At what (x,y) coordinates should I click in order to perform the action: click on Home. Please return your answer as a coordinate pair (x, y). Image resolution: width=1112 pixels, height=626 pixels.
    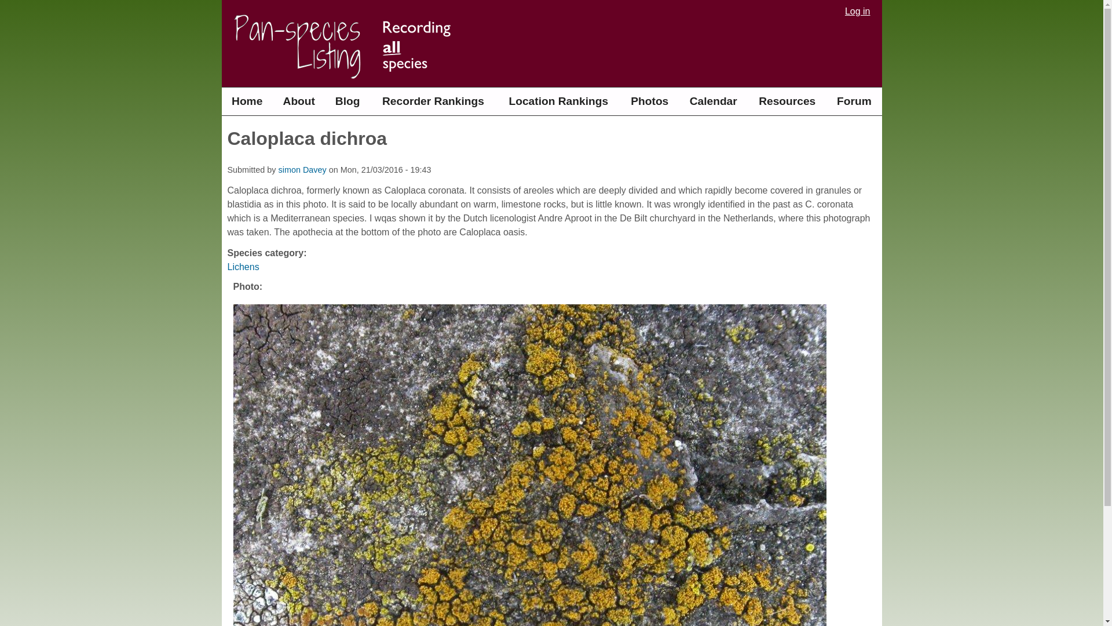
    Looking at the image, I should click on (247, 101).